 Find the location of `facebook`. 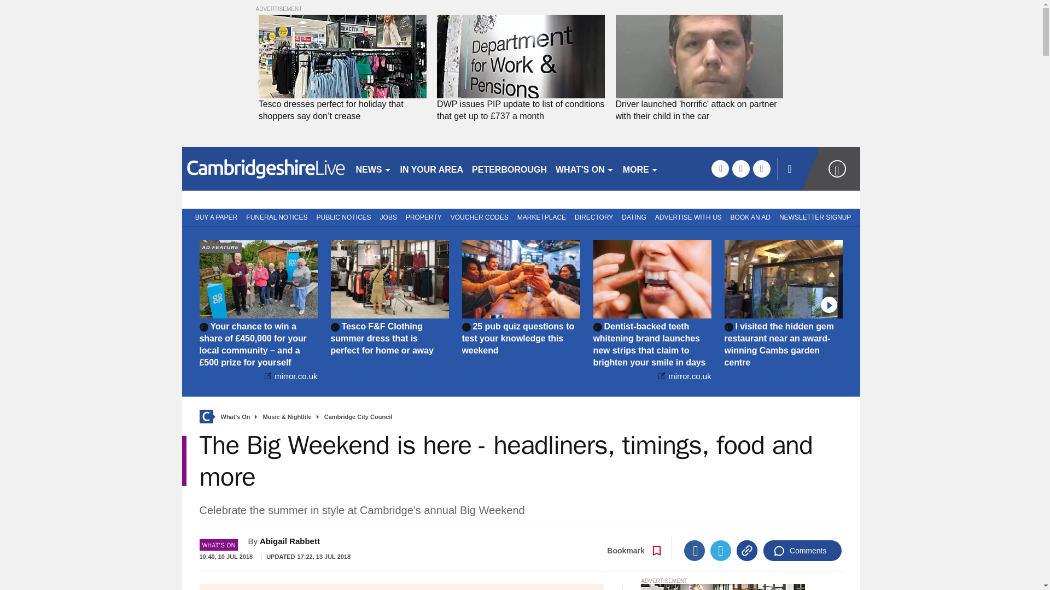

facebook is located at coordinates (720, 168).